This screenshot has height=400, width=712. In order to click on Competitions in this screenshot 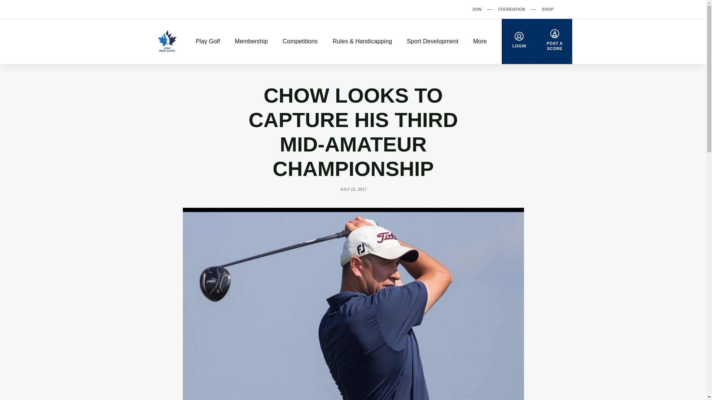, I will do `click(300, 41)`.